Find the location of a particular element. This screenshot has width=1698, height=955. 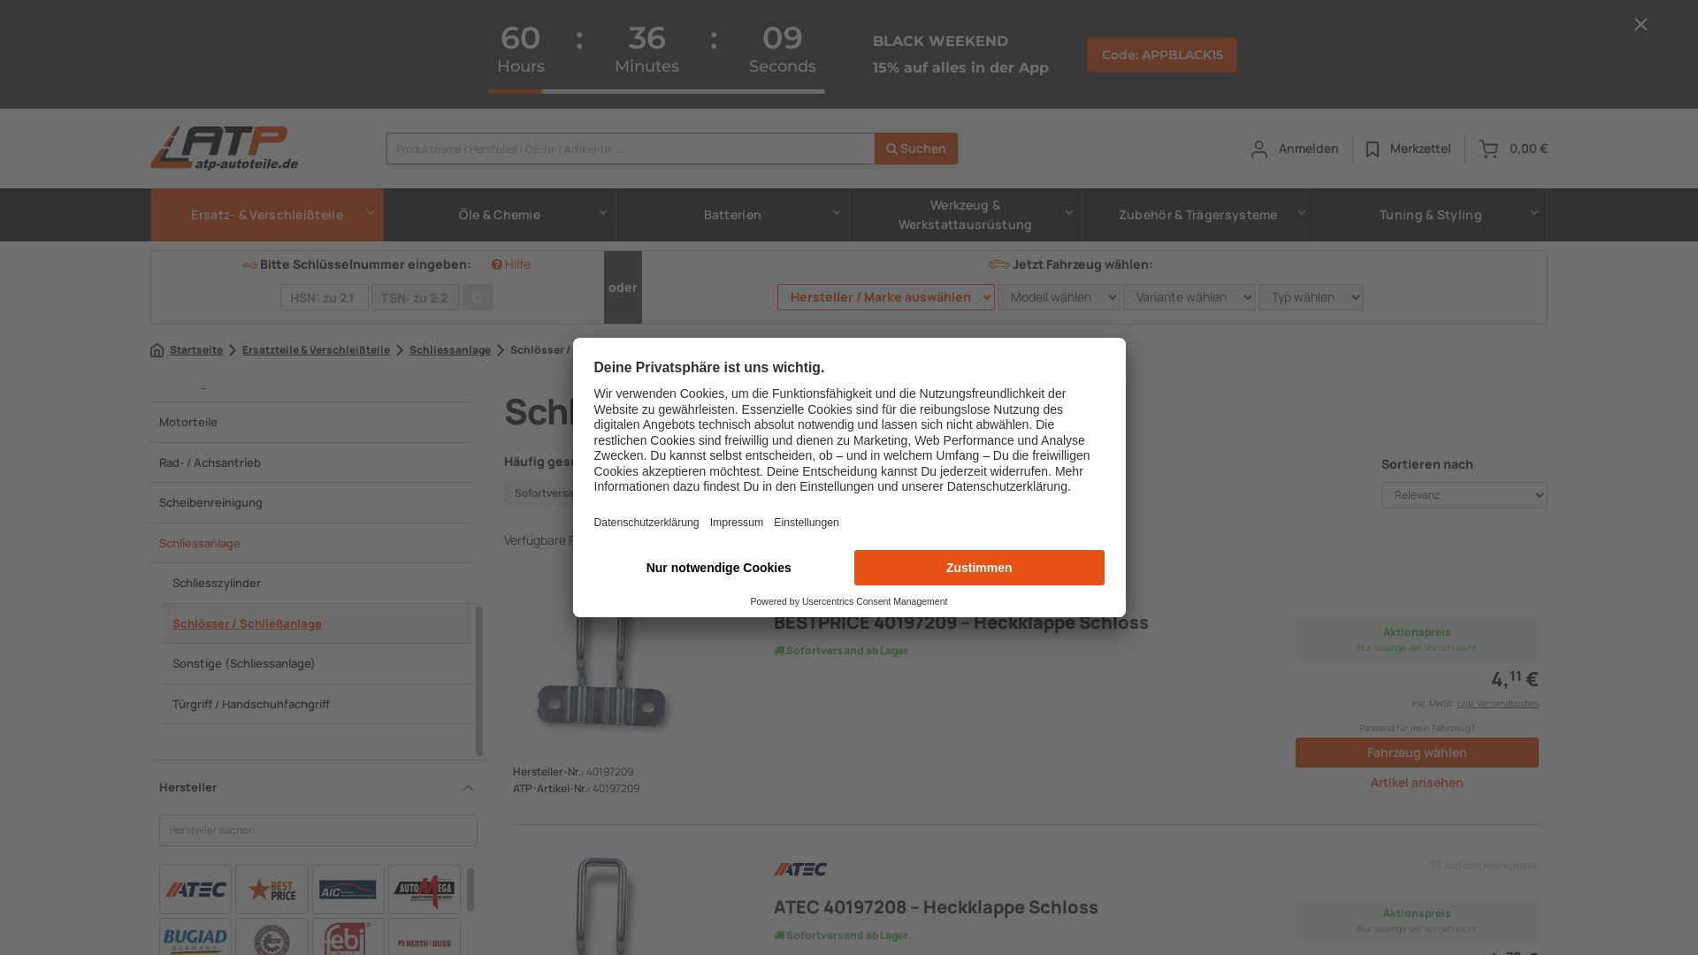

Elektrik is located at coordinates (311, 20).